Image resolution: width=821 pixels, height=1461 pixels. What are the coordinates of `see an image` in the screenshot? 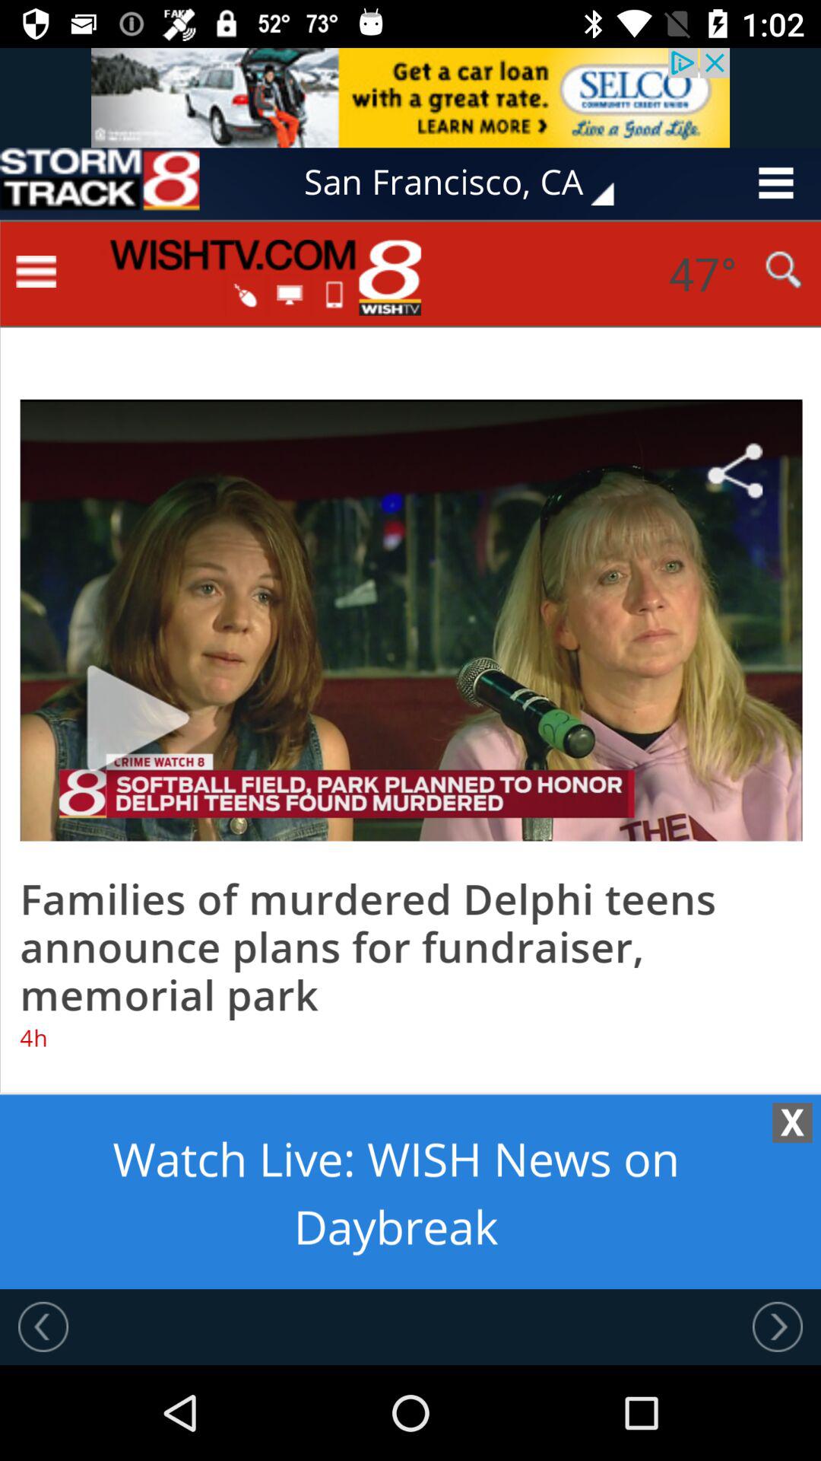 It's located at (410, 97).